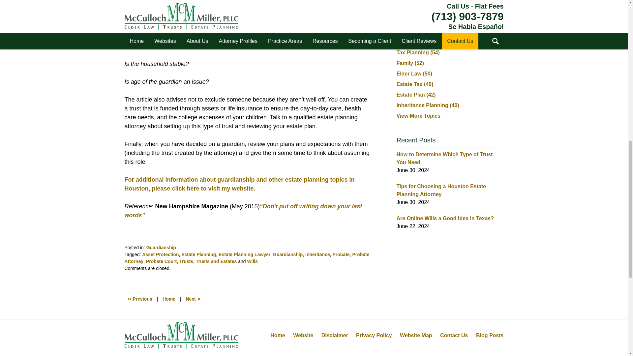 The height and width of the screenshot is (356, 633). I want to click on Houston Estate Planning and Elder Law, so click(239, 184).